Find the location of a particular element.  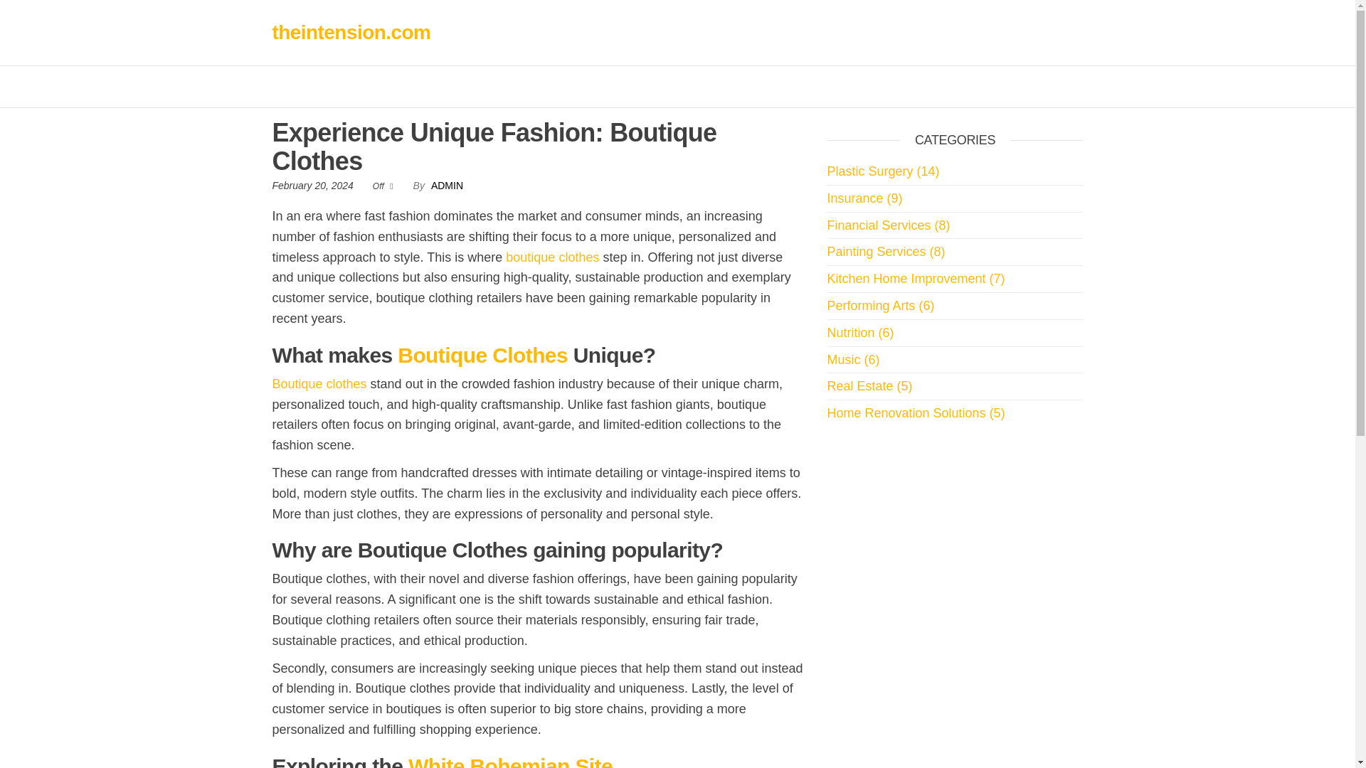

Boutique clothes is located at coordinates (319, 384).